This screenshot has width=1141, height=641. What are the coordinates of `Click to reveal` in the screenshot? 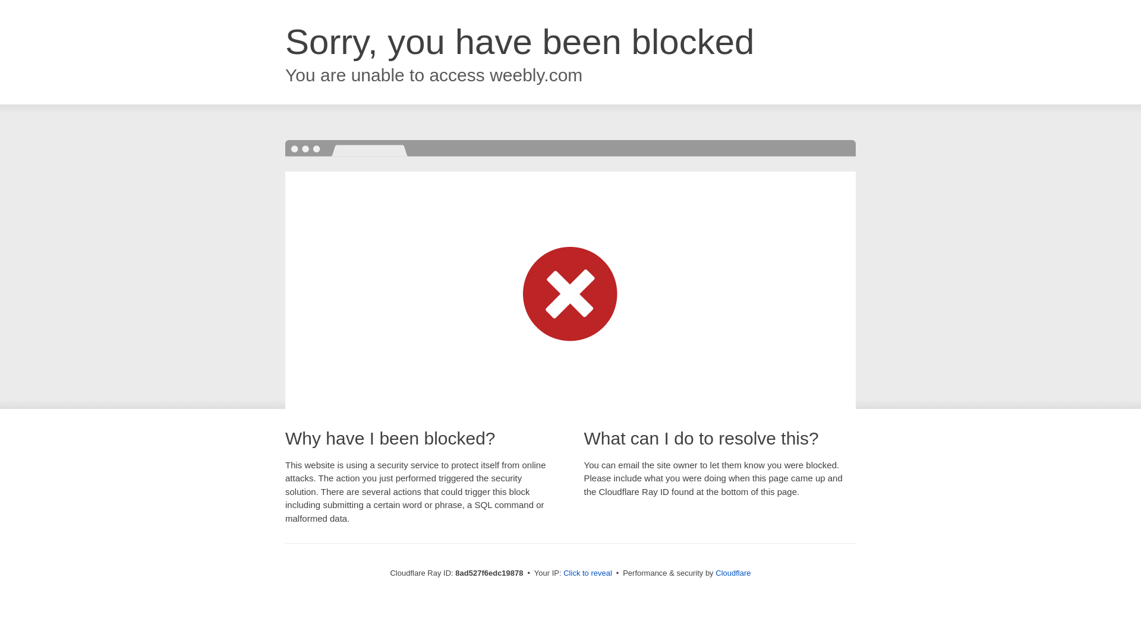 It's located at (587, 573).